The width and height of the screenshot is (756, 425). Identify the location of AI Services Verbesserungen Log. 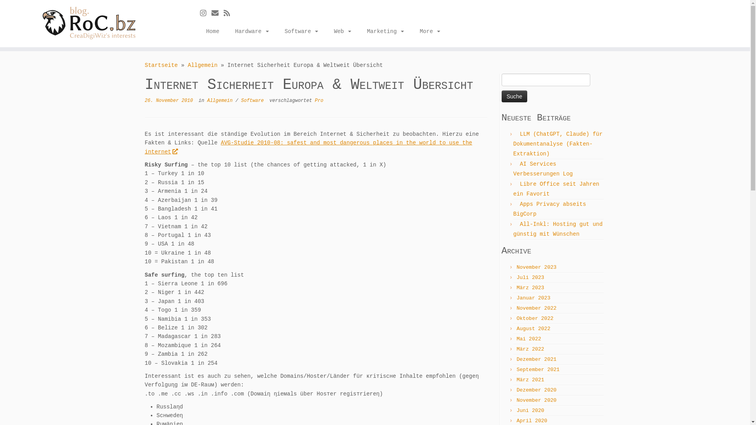
(543, 169).